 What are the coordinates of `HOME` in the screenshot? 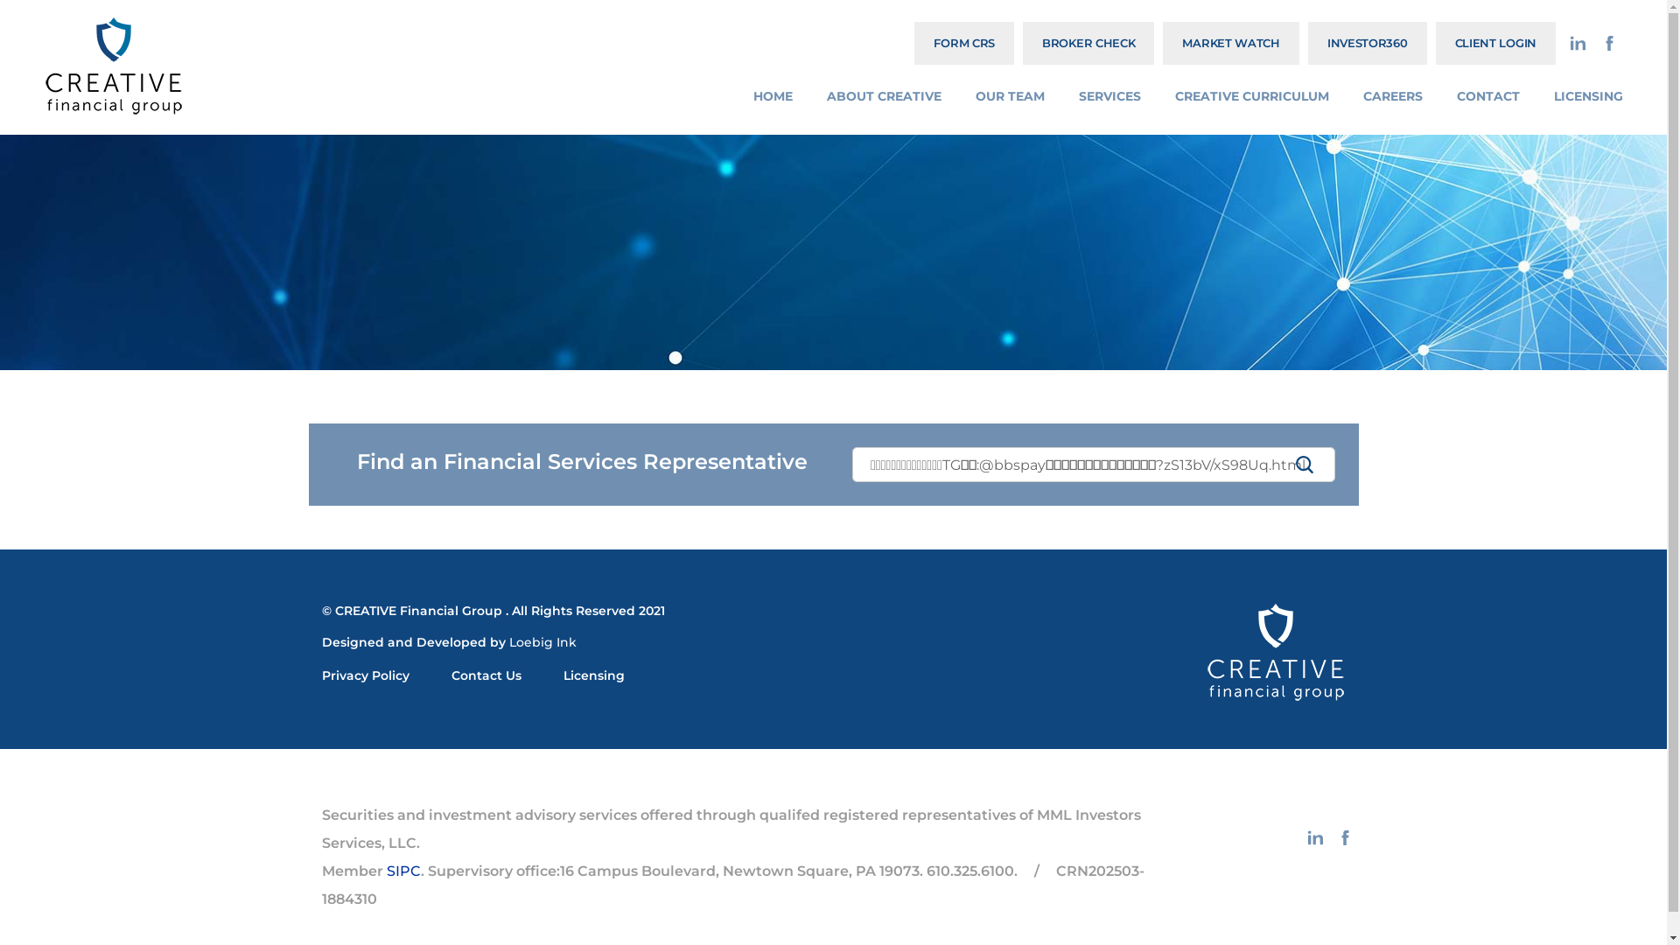 It's located at (773, 96).